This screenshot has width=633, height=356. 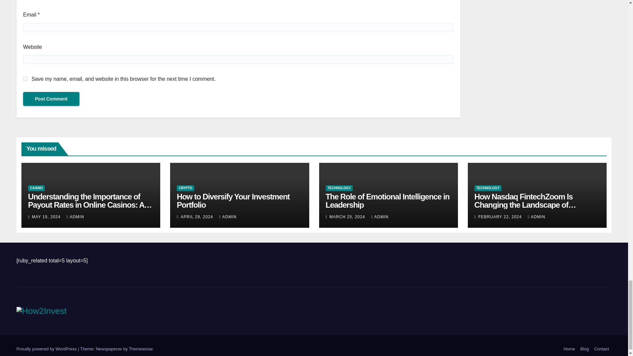 I want to click on Home, so click(x=569, y=349).